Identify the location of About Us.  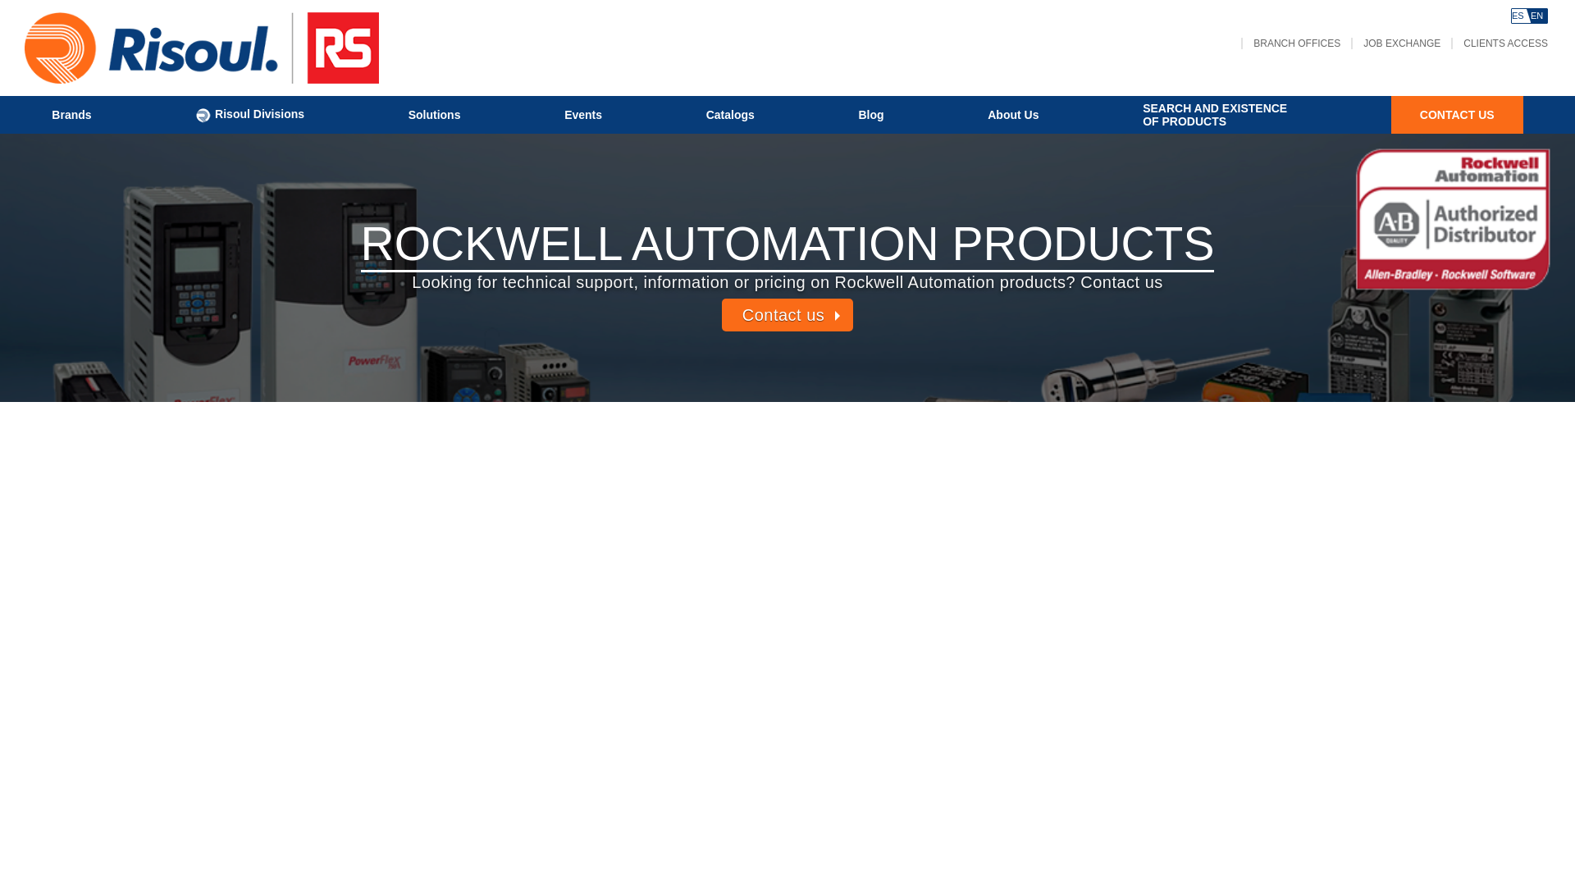
(582, 114).